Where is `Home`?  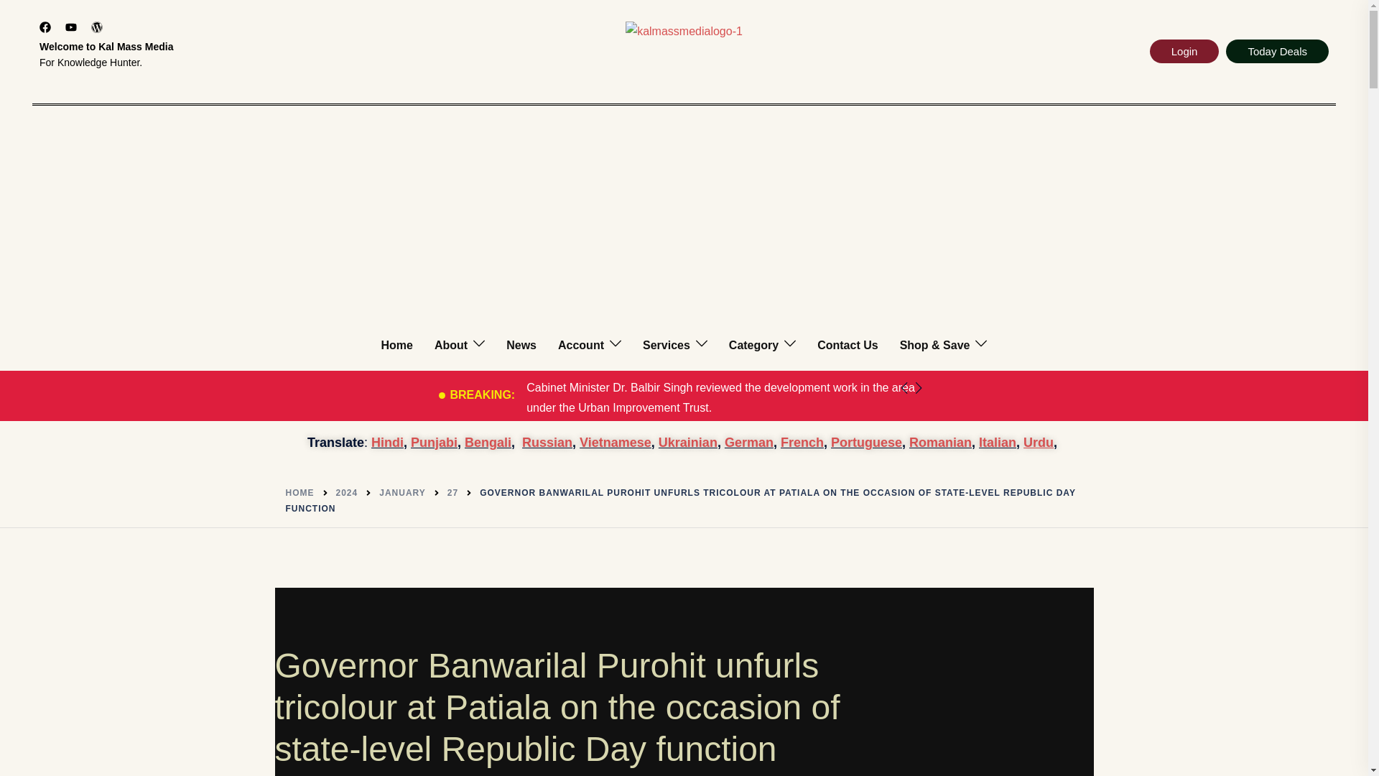
Home is located at coordinates (396, 345).